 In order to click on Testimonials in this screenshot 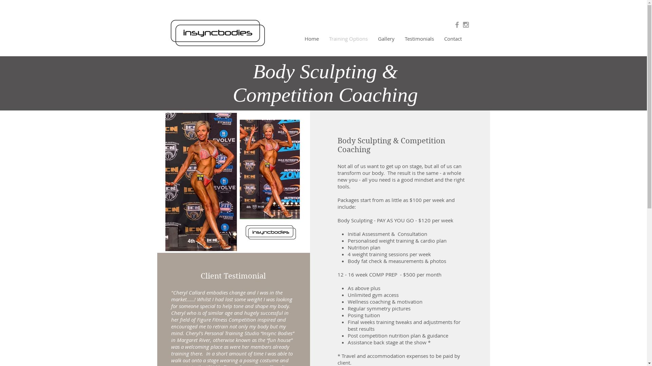, I will do `click(419, 39)`.